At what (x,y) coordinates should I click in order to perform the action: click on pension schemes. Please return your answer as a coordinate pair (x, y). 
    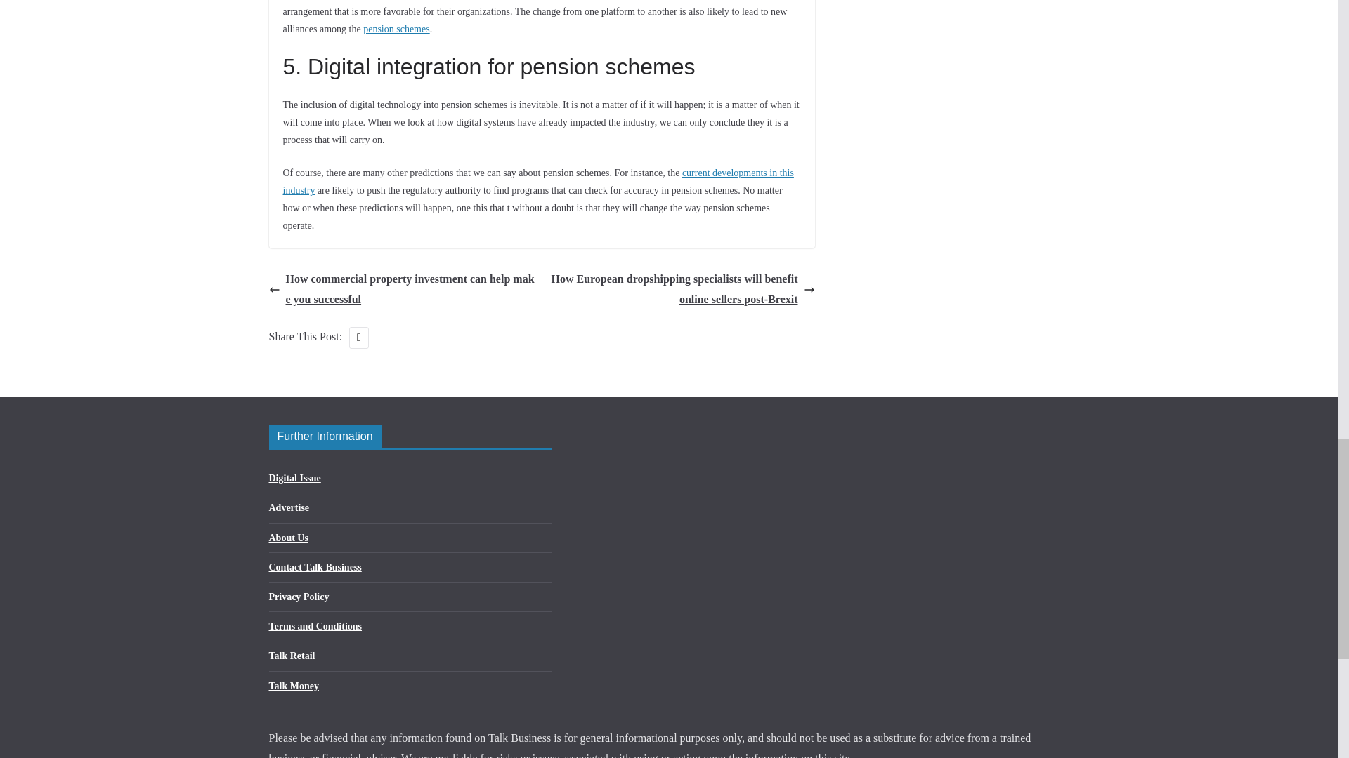
    Looking at the image, I should click on (396, 28).